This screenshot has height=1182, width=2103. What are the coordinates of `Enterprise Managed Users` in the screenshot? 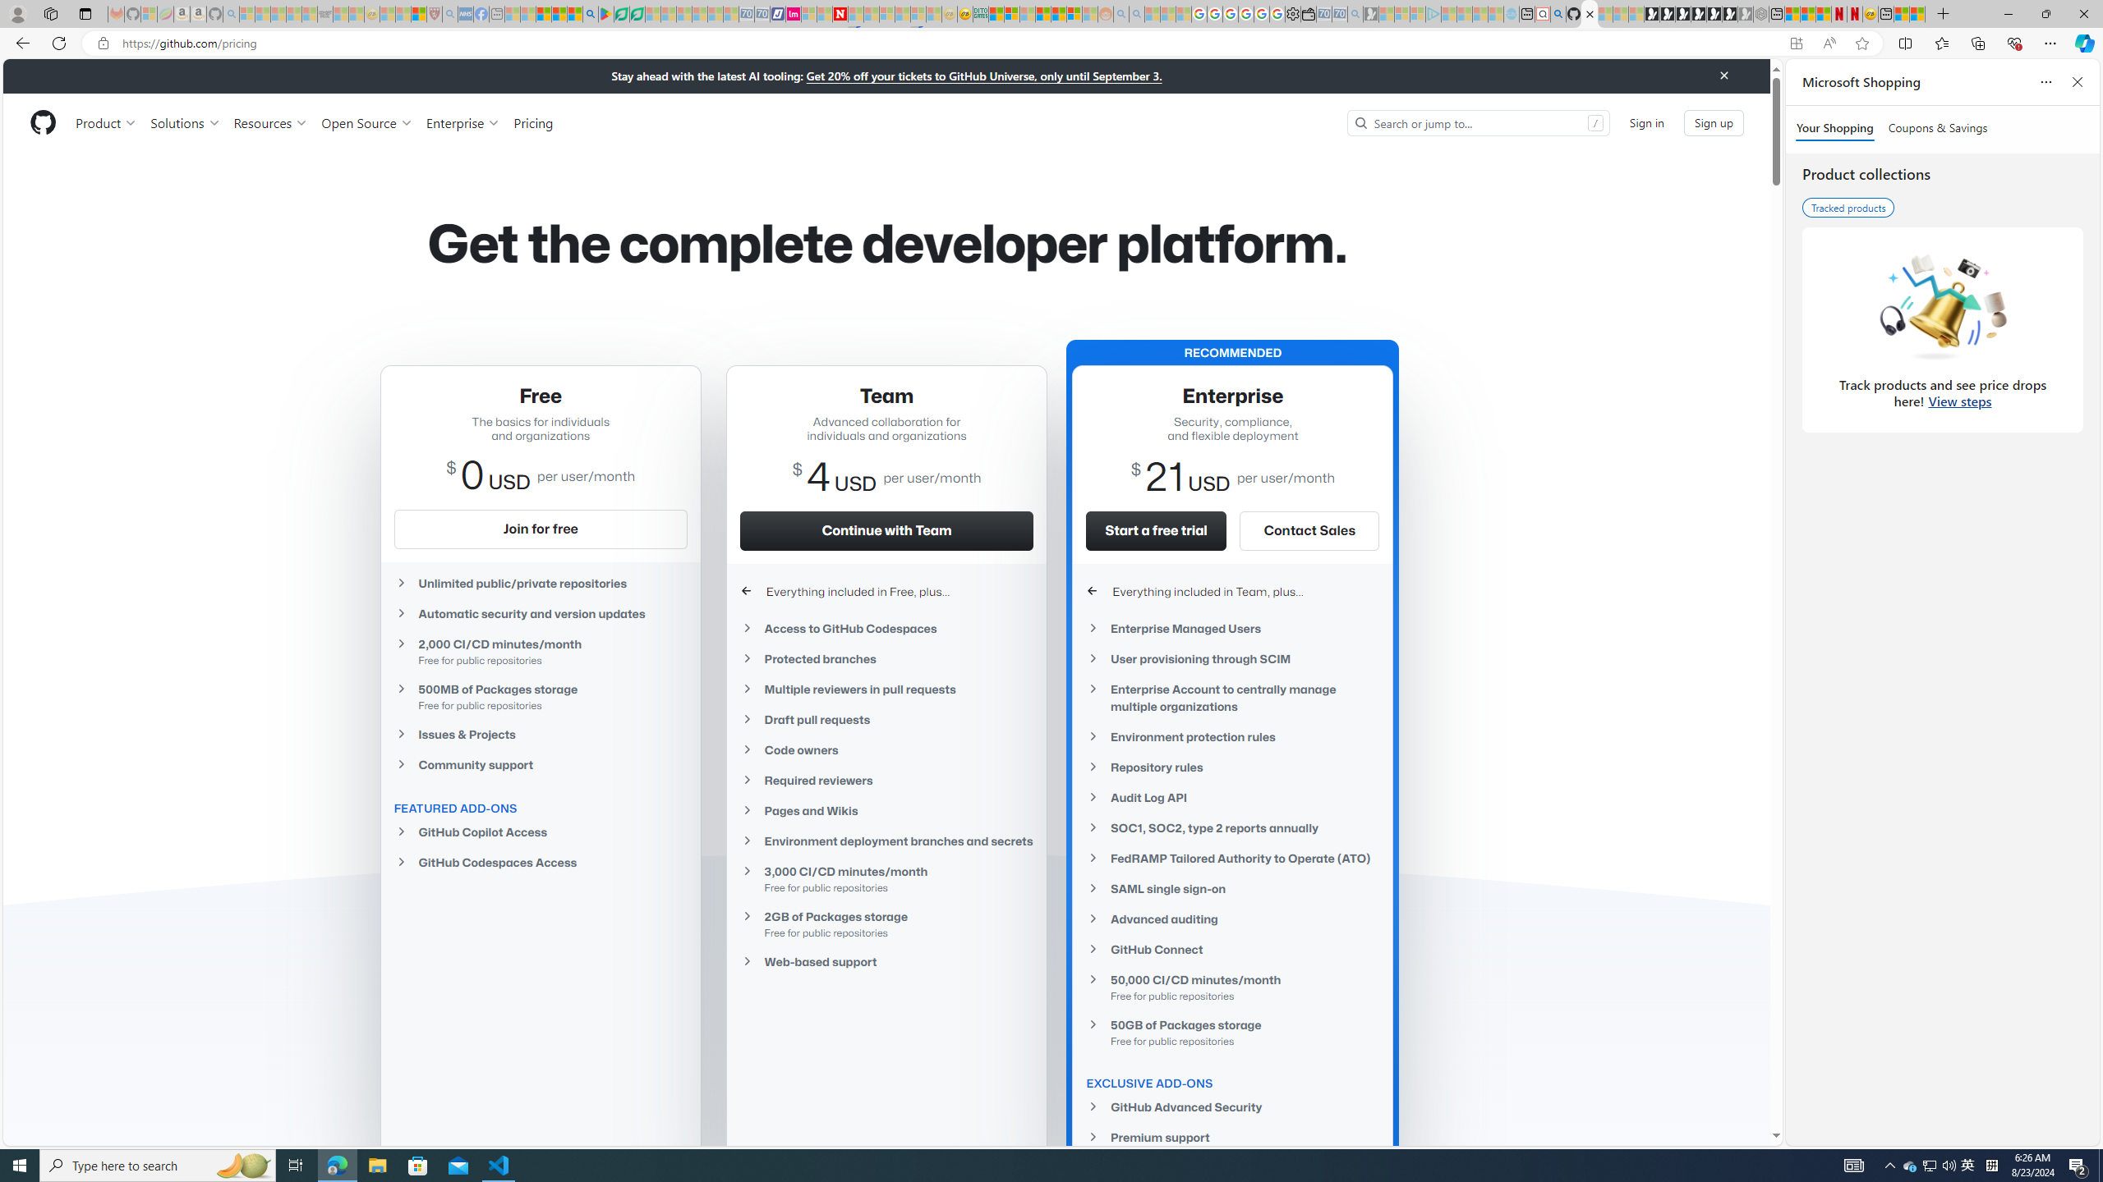 It's located at (1232, 629).